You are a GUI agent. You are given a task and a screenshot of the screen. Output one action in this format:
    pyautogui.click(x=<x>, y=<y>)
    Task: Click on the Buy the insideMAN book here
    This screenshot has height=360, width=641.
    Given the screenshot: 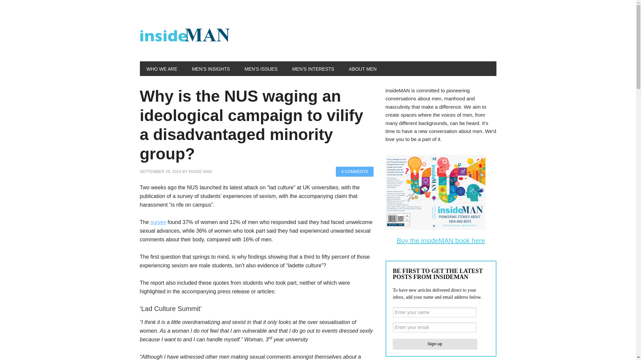 What is the action you would take?
    pyautogui.click(x=441, y=241)
    